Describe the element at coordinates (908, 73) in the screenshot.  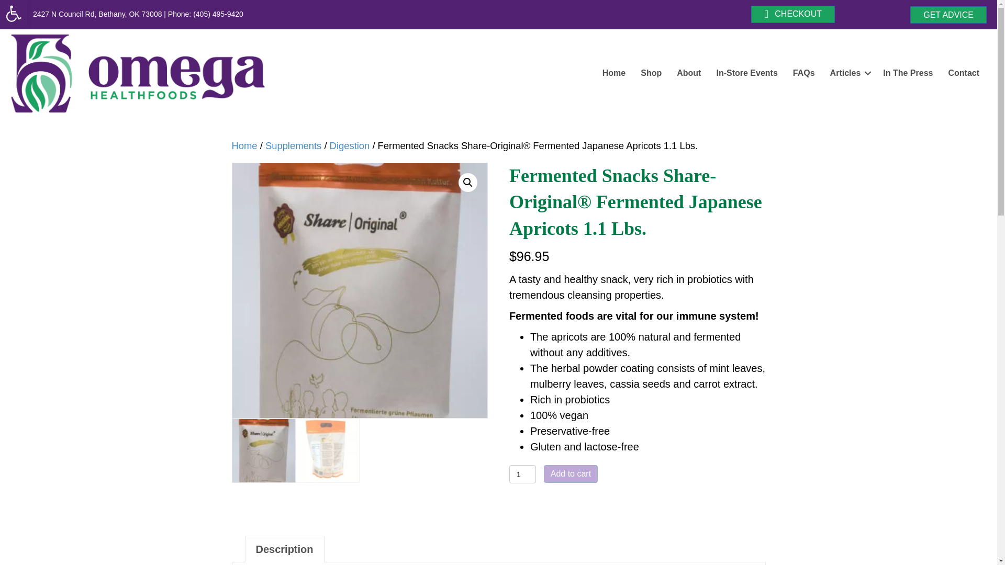
I see `In The Press` at that location.